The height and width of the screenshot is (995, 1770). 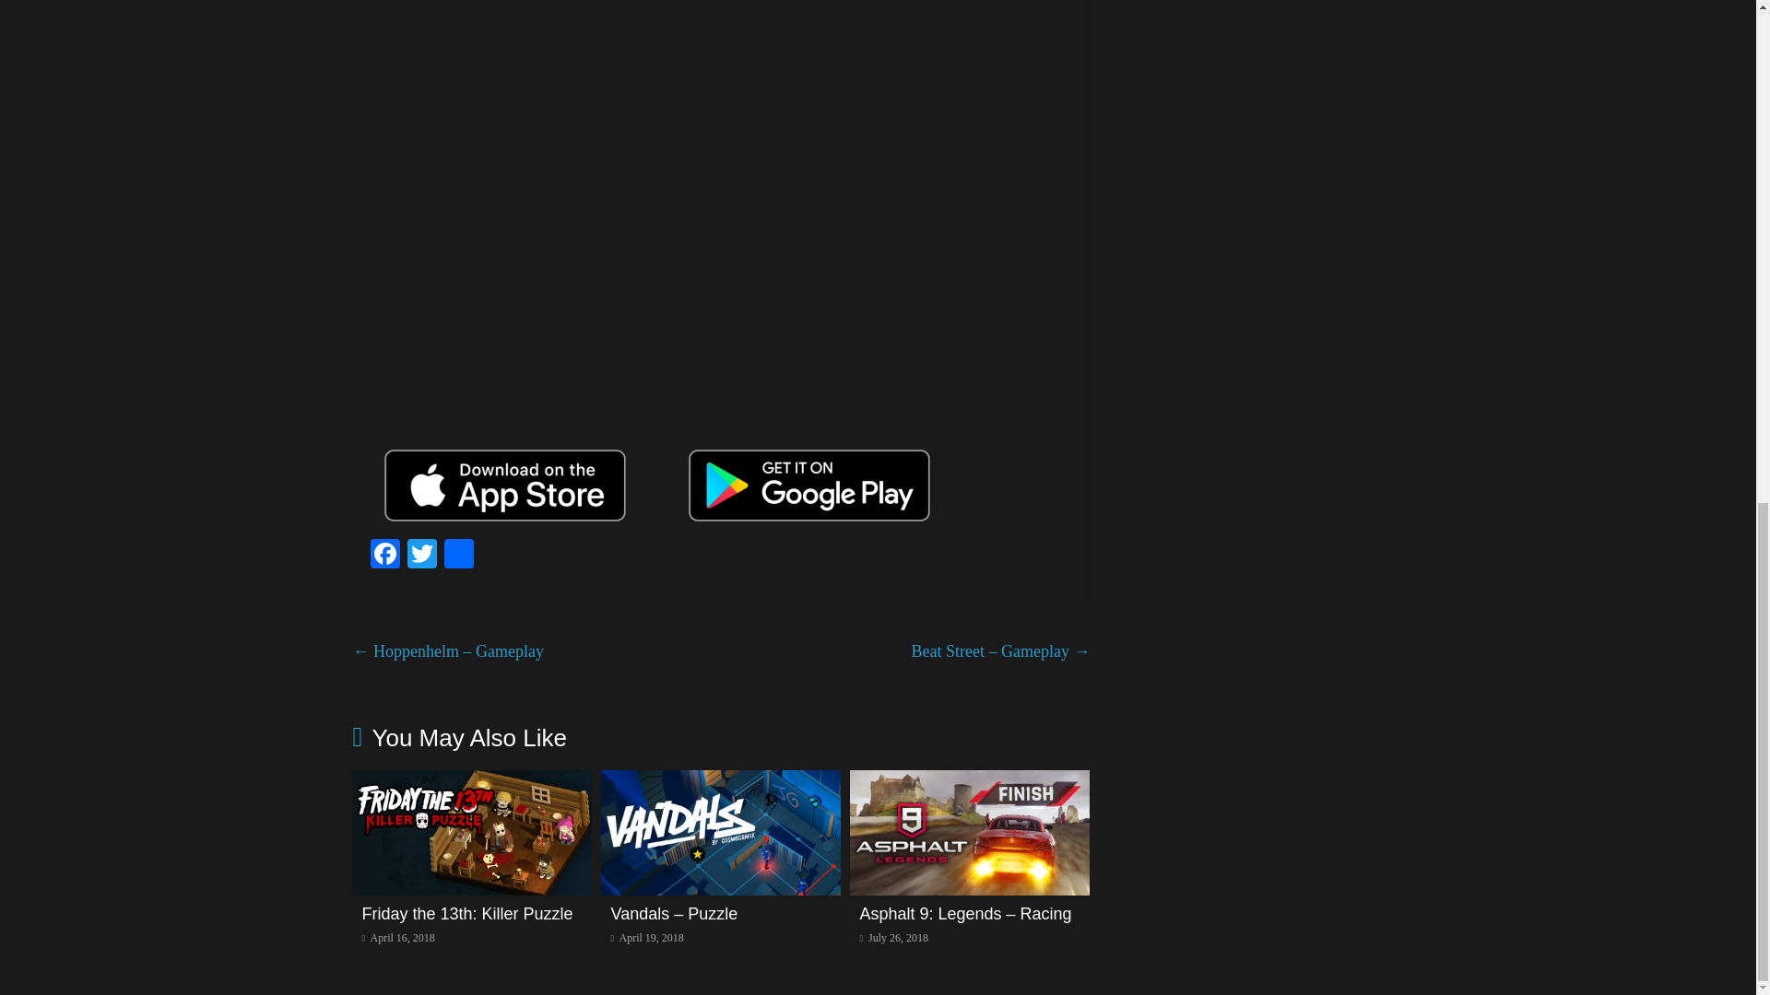 I want to click on Facebook, so click(x=384, y=556).